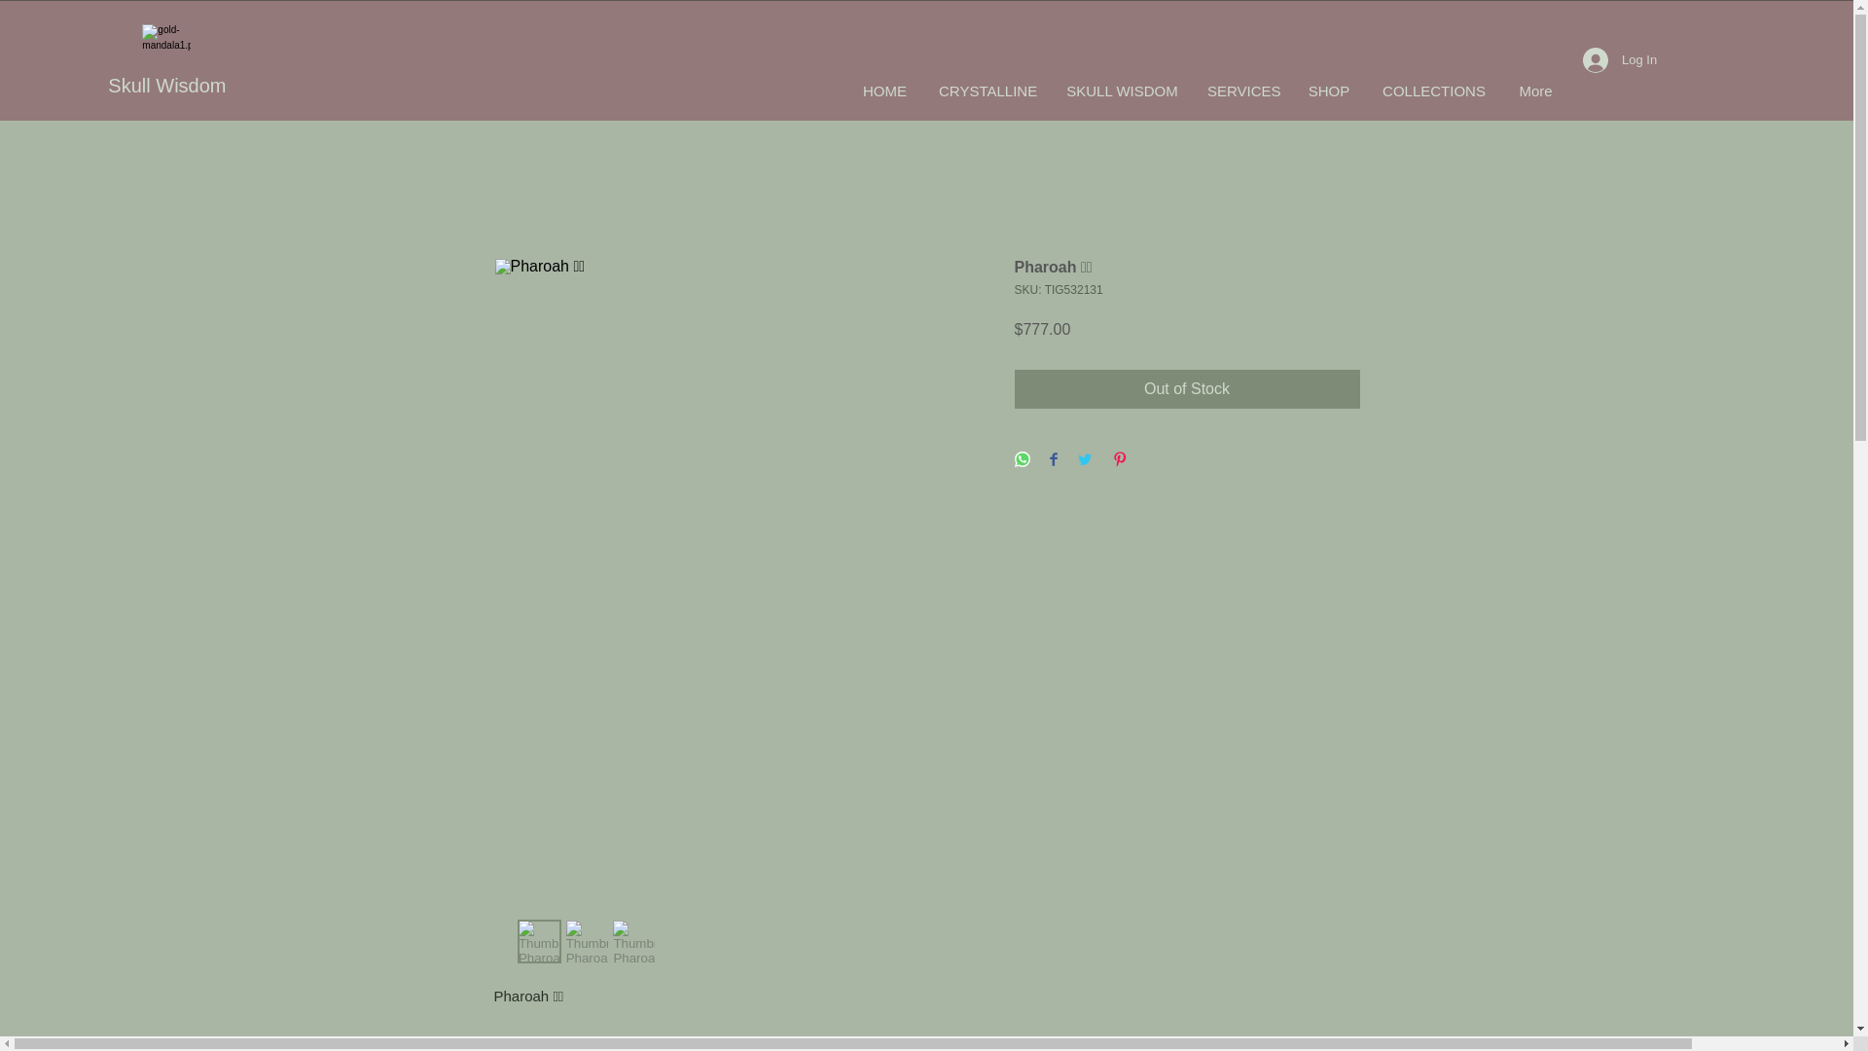 The height and width of the screenshot is (1051, 1868). I want to click on COLLECTIONS, so click(1433, 91).